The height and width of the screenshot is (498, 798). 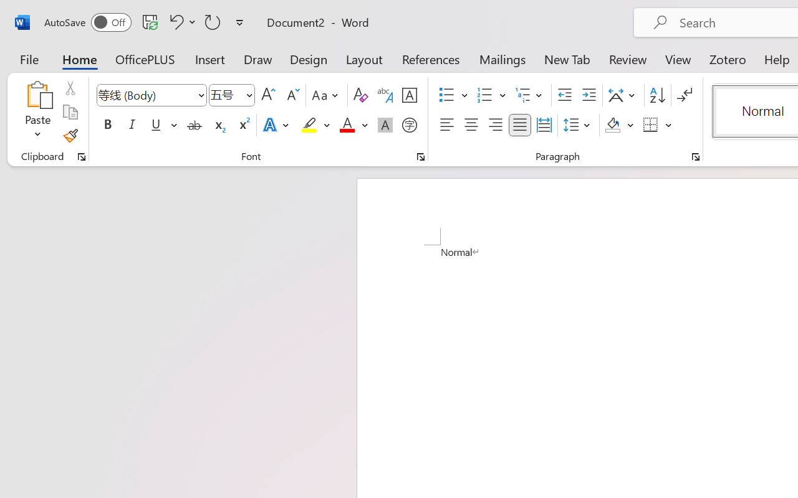 What do you see at coordinates (491, 95) in the screenshot?
I see `Numbering` at bounding box center [491, 95].